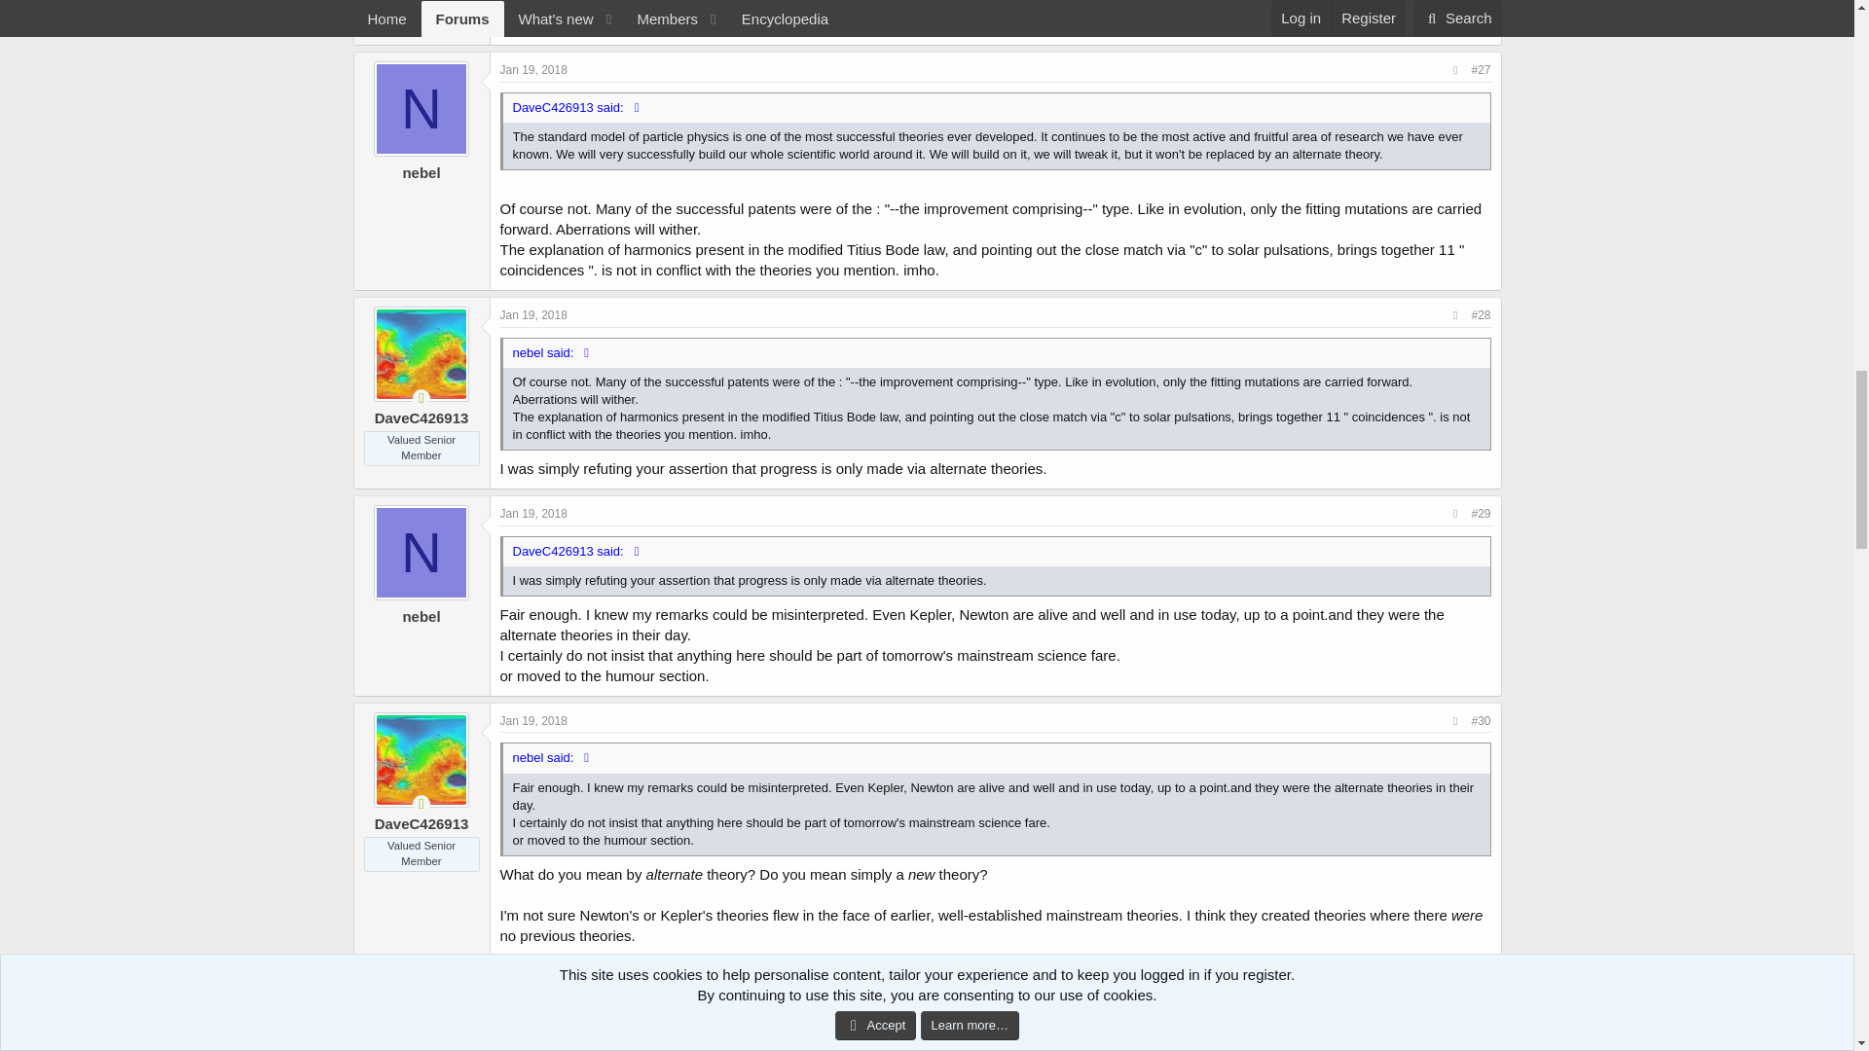 Image resolution: width=1869 pixels, height=1051 pixels. Describe the element at coordinates (533, 315) in the screenshot. I see `Jan 19, 2018 at 2:06 AM` at that location.